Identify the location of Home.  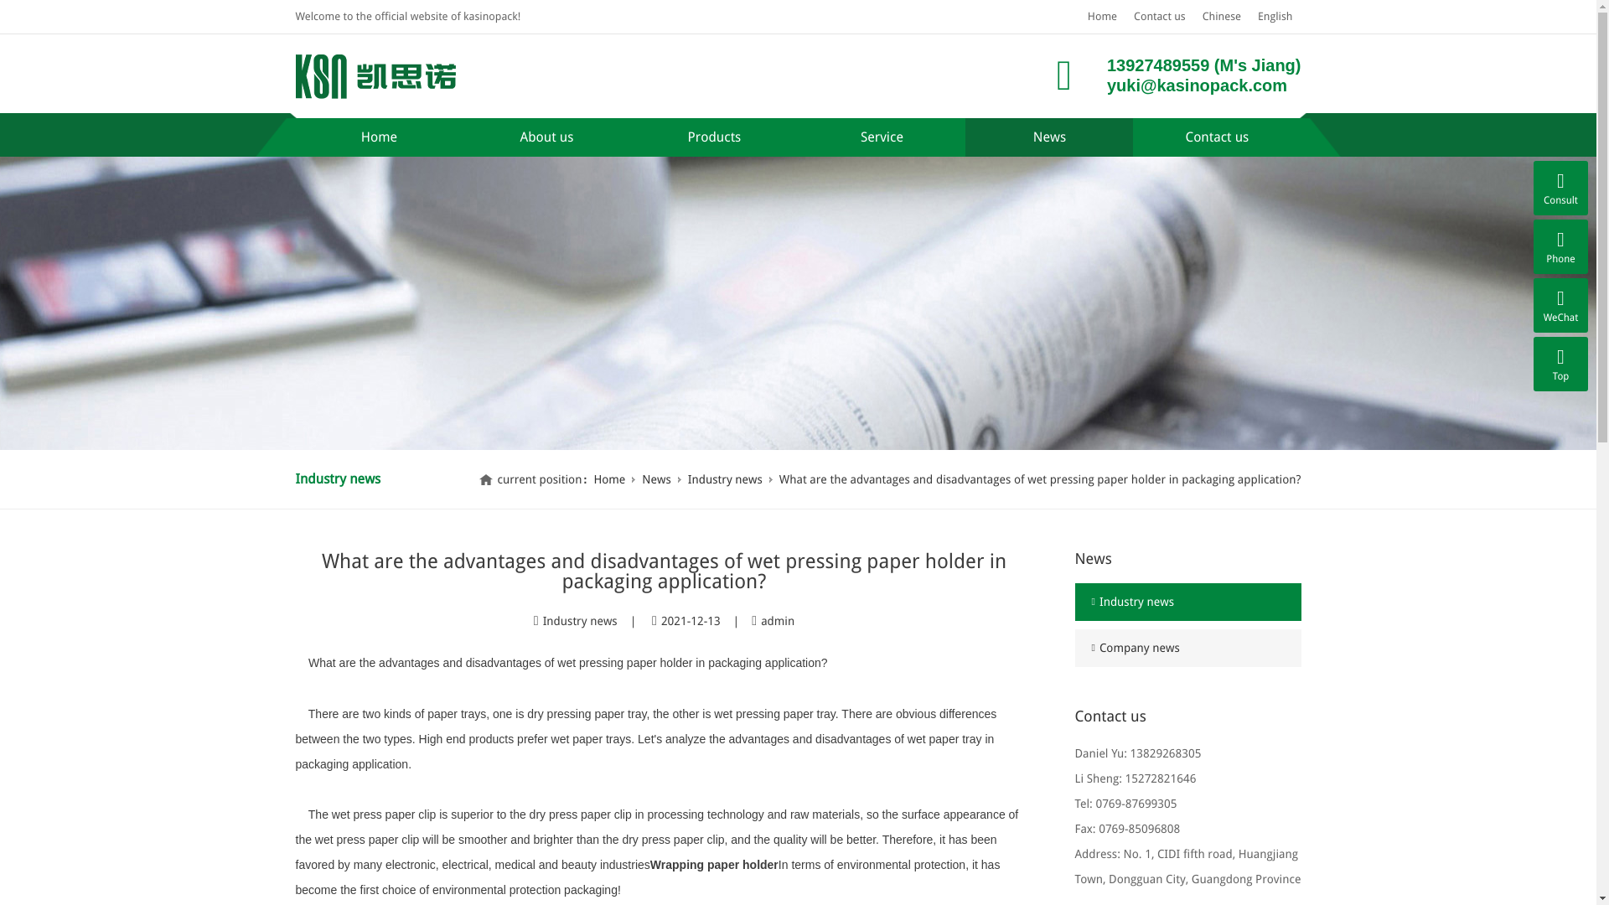
(379, 137).